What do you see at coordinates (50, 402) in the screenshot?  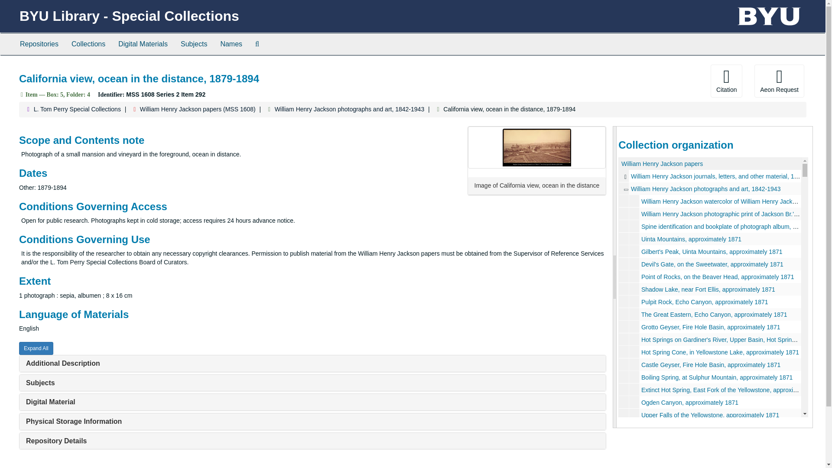 I see `Digital Material` at bounding box center [50, 402].